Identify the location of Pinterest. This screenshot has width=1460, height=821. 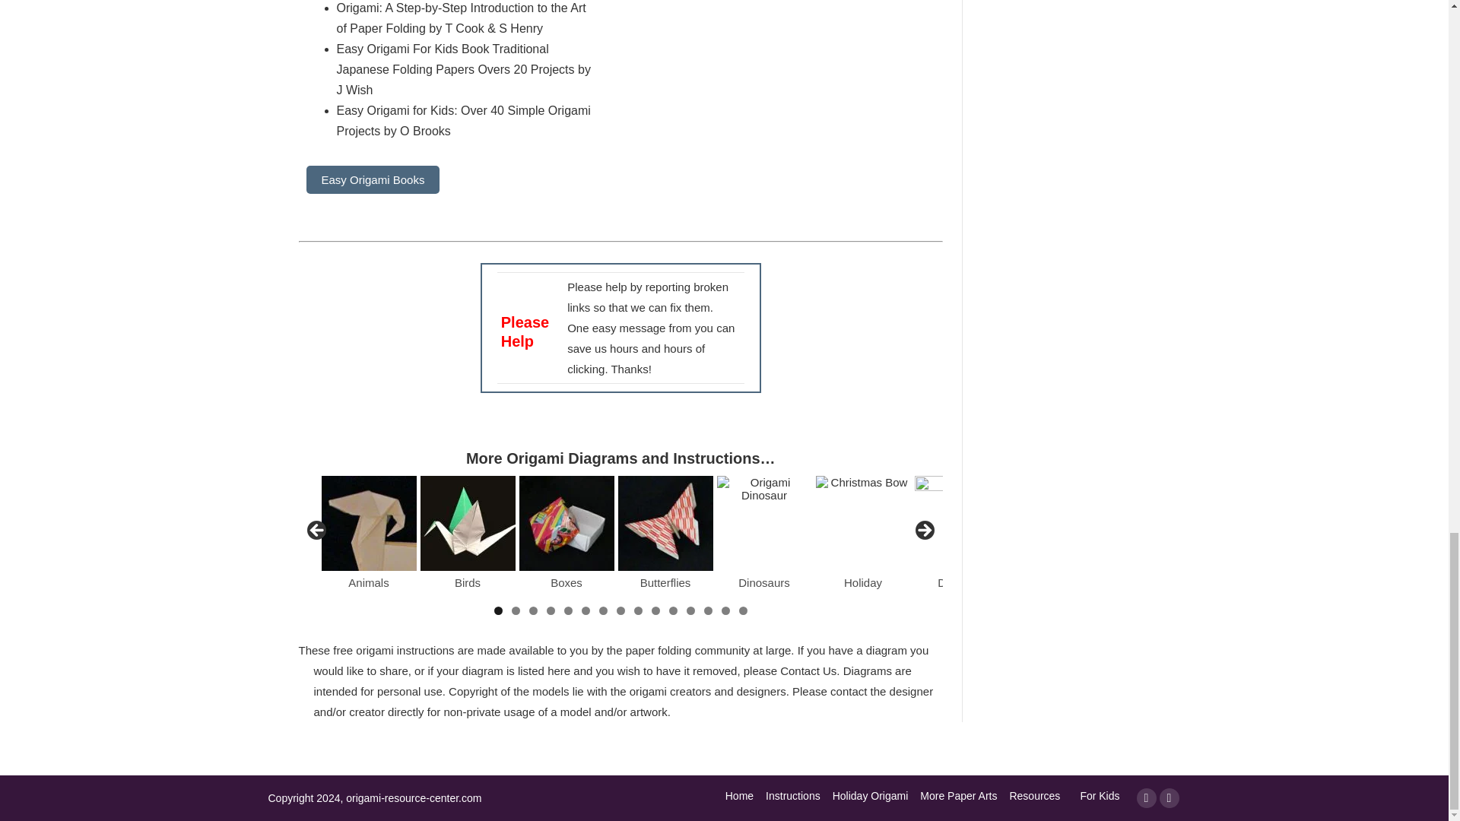
(1168, 797).